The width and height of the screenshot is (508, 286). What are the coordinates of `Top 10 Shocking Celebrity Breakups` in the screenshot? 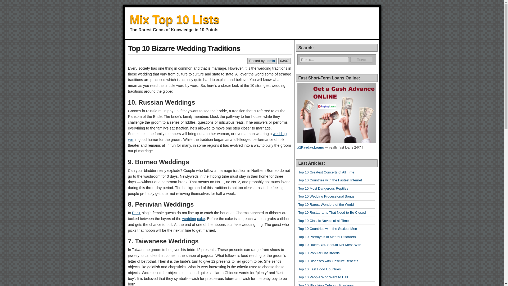 It's located at (326, 285).